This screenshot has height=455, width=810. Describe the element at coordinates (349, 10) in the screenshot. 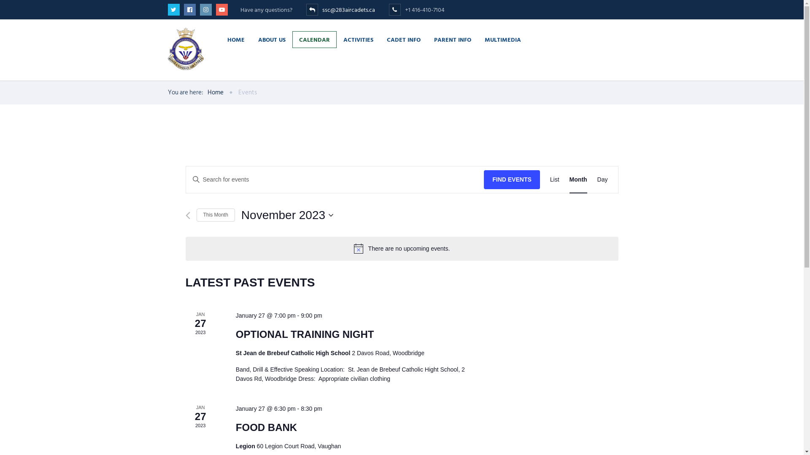

I see `ssc@283aircadets.ca` at that location.